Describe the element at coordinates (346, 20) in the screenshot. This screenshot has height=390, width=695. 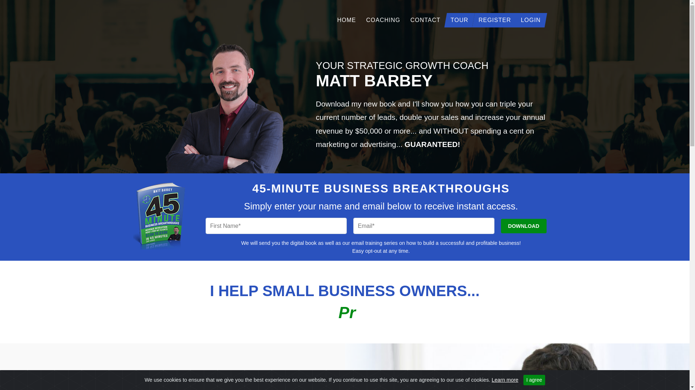
I see `HOME` at that location.